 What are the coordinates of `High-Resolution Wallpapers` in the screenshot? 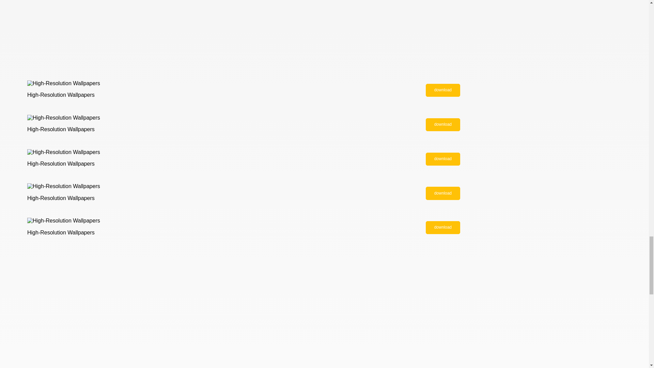 It's located at (443, 159).